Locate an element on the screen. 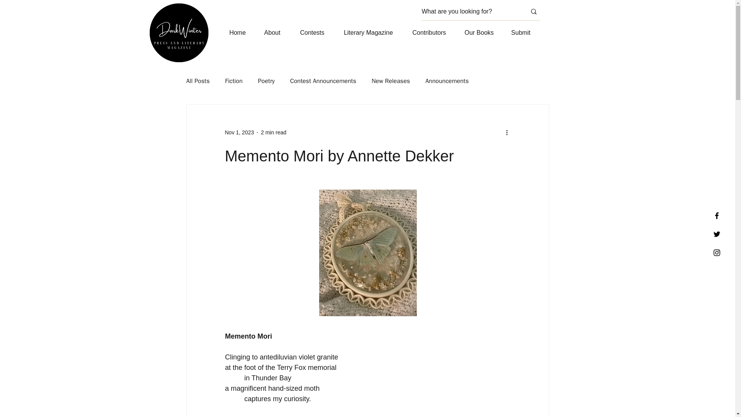 The height and width of the screenshot is (417, 741). About is located at coordinates (272, 32).